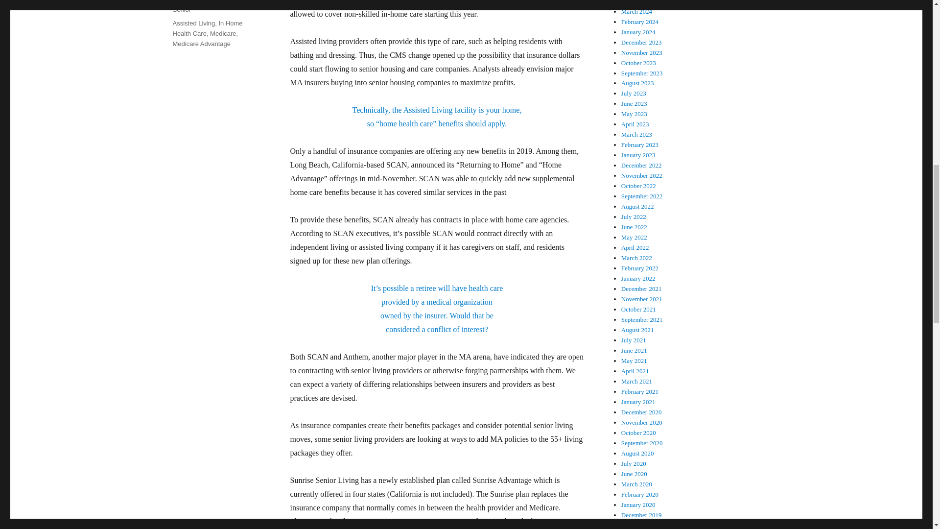  I want to click on Assisted Living, so click(193, 23).